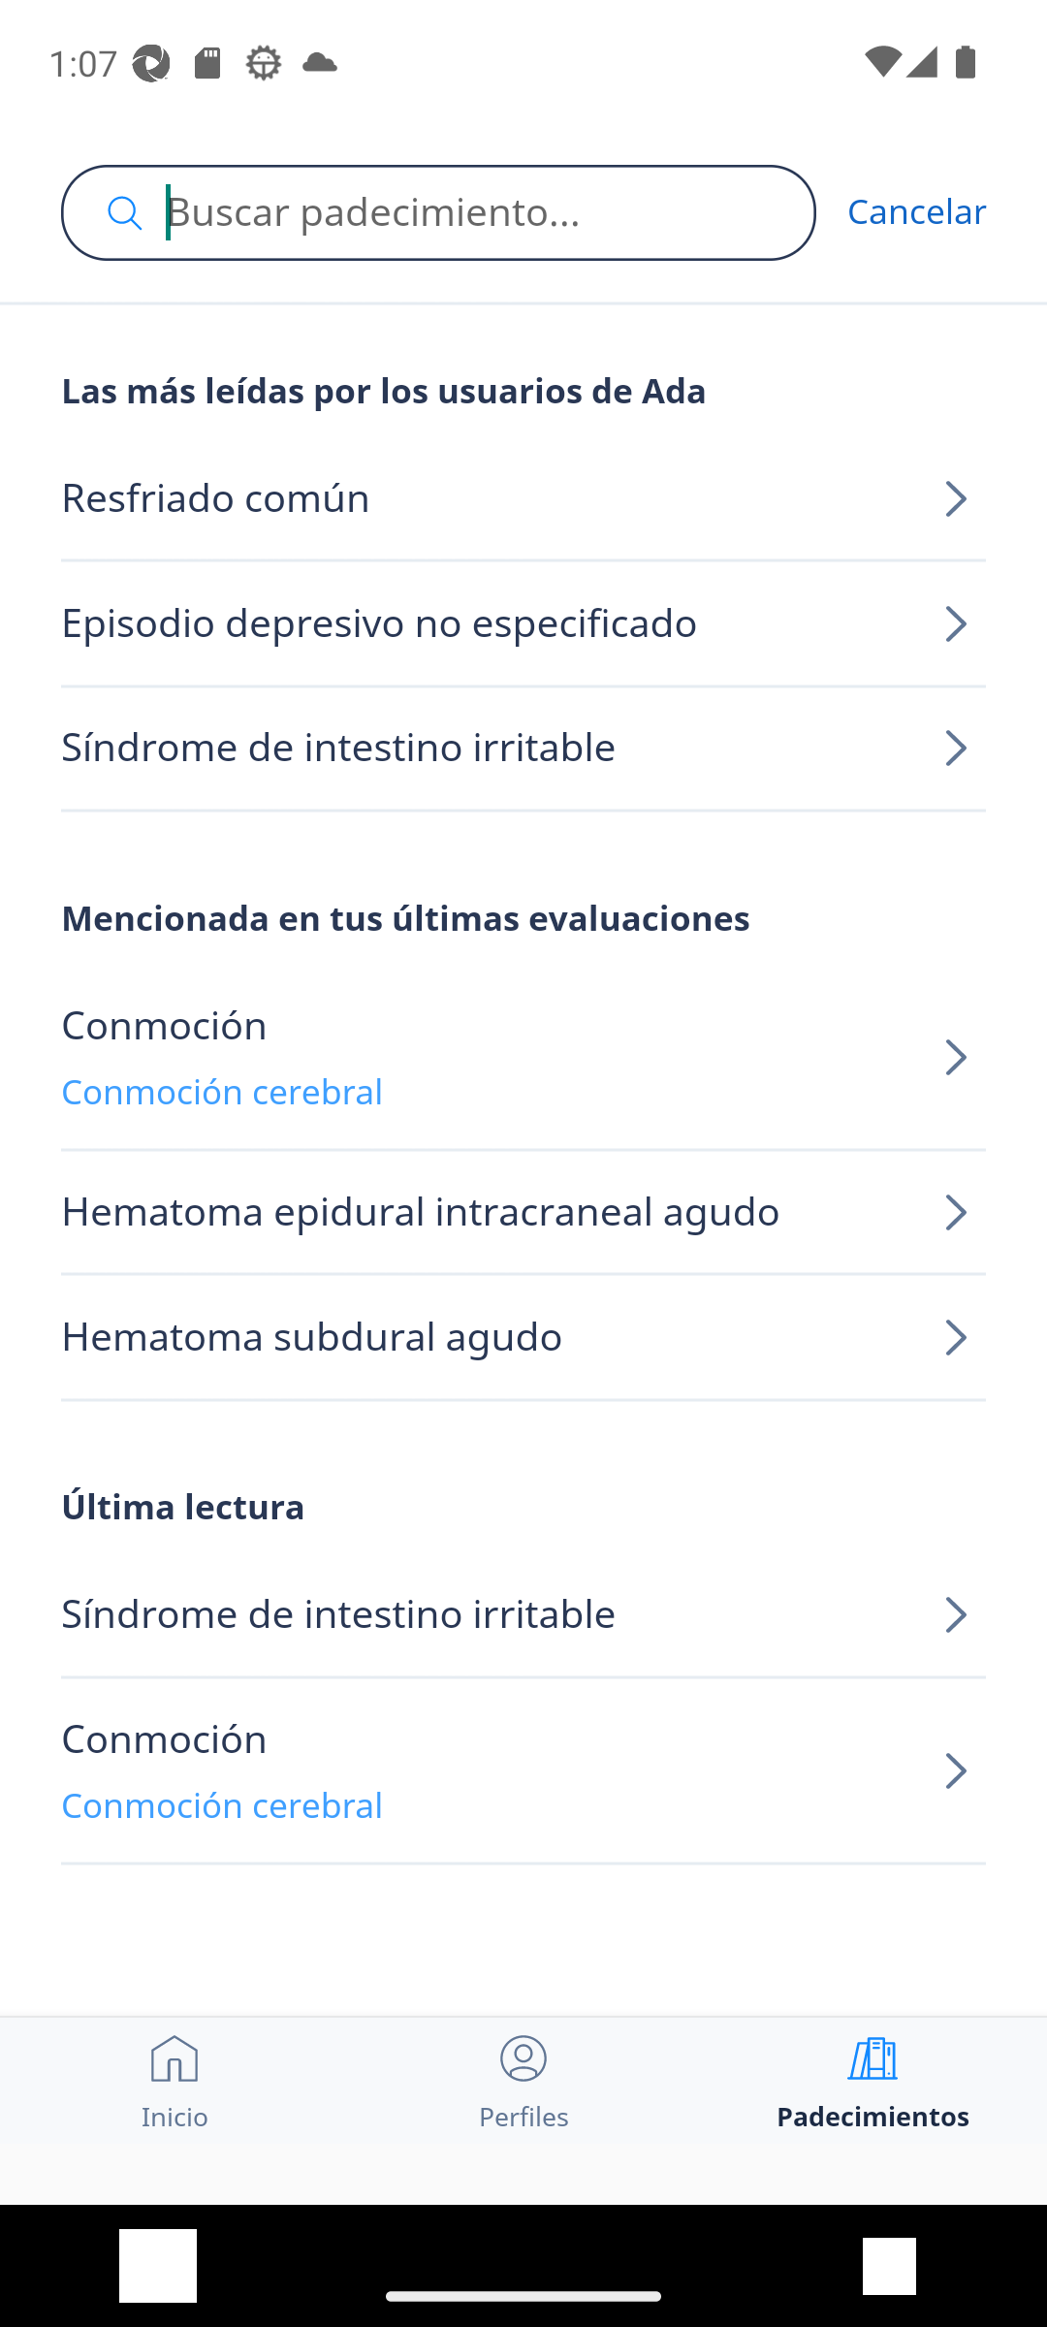 This screenshot has width=1047, height=2327. I want to click on Buscar padecimiento..., so click(438, 212).